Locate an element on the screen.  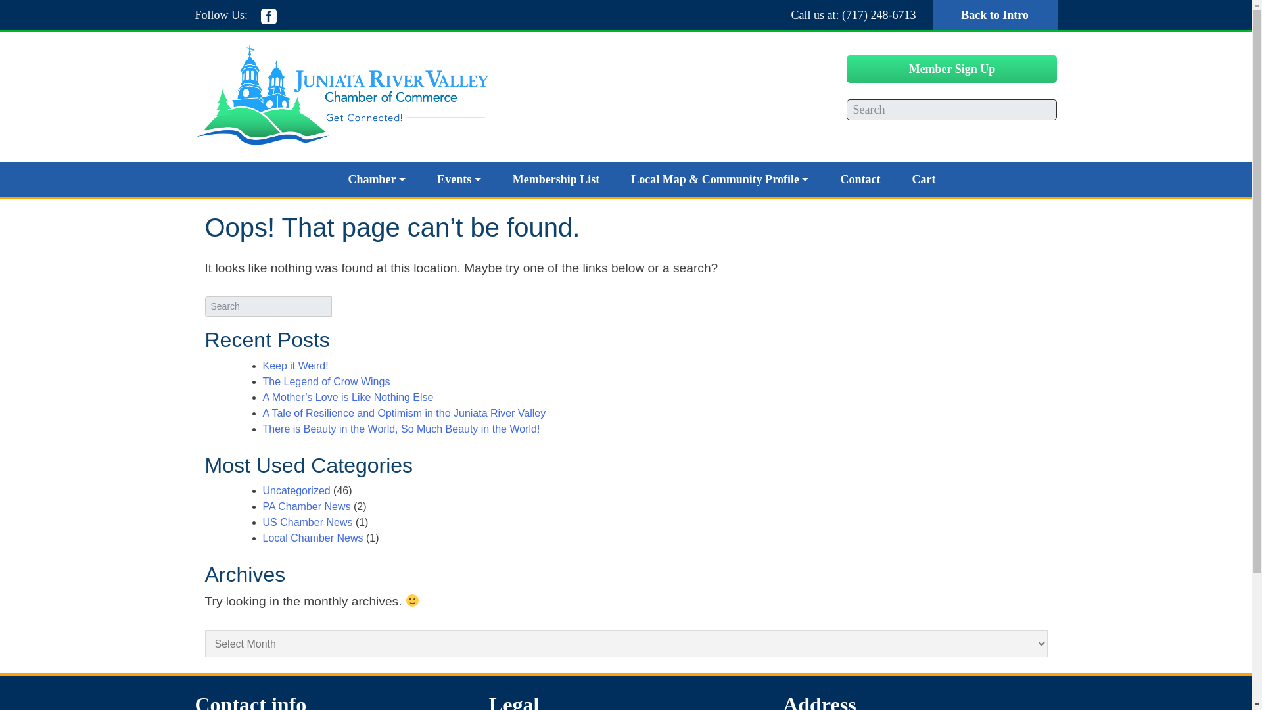
Member Sign Up is located at coordinates (952, 69).